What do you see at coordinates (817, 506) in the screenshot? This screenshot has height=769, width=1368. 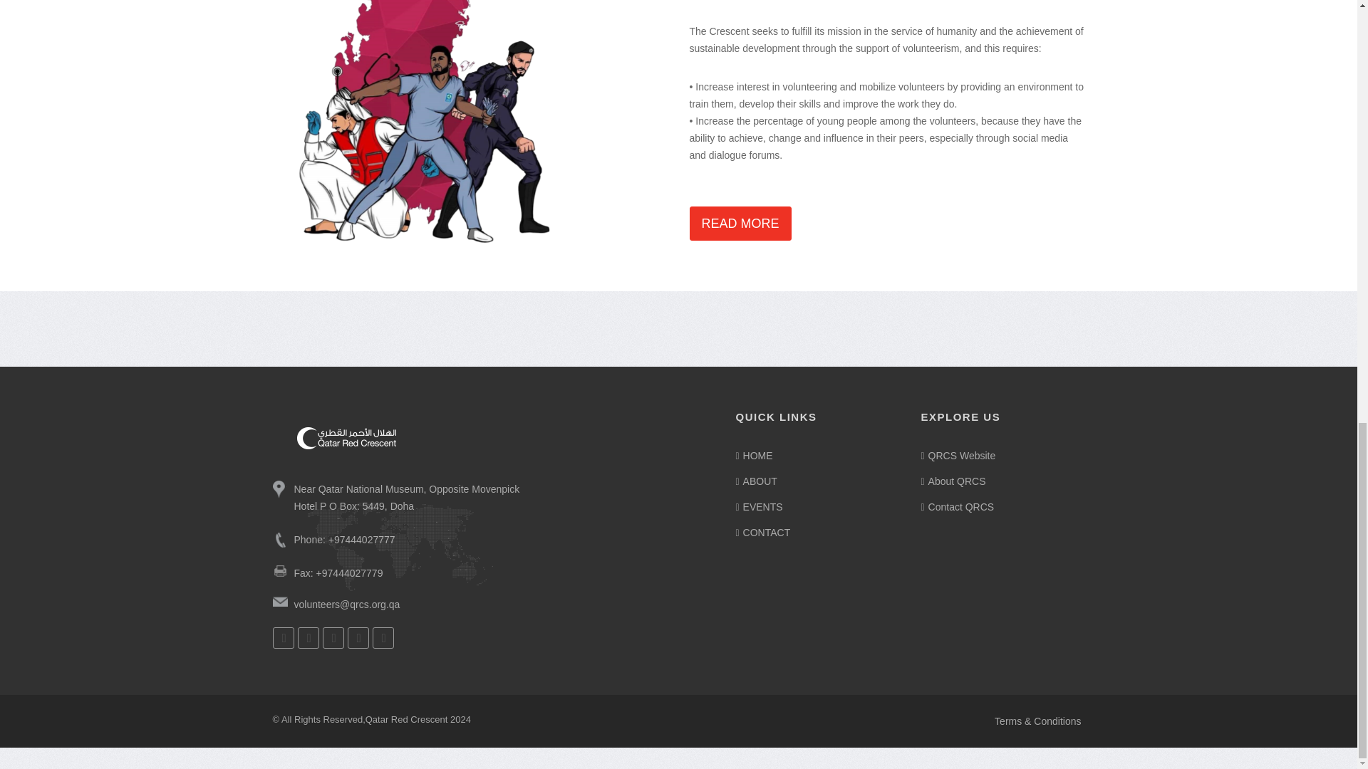 I see `EVENTS` at bounding box center [817, 506].